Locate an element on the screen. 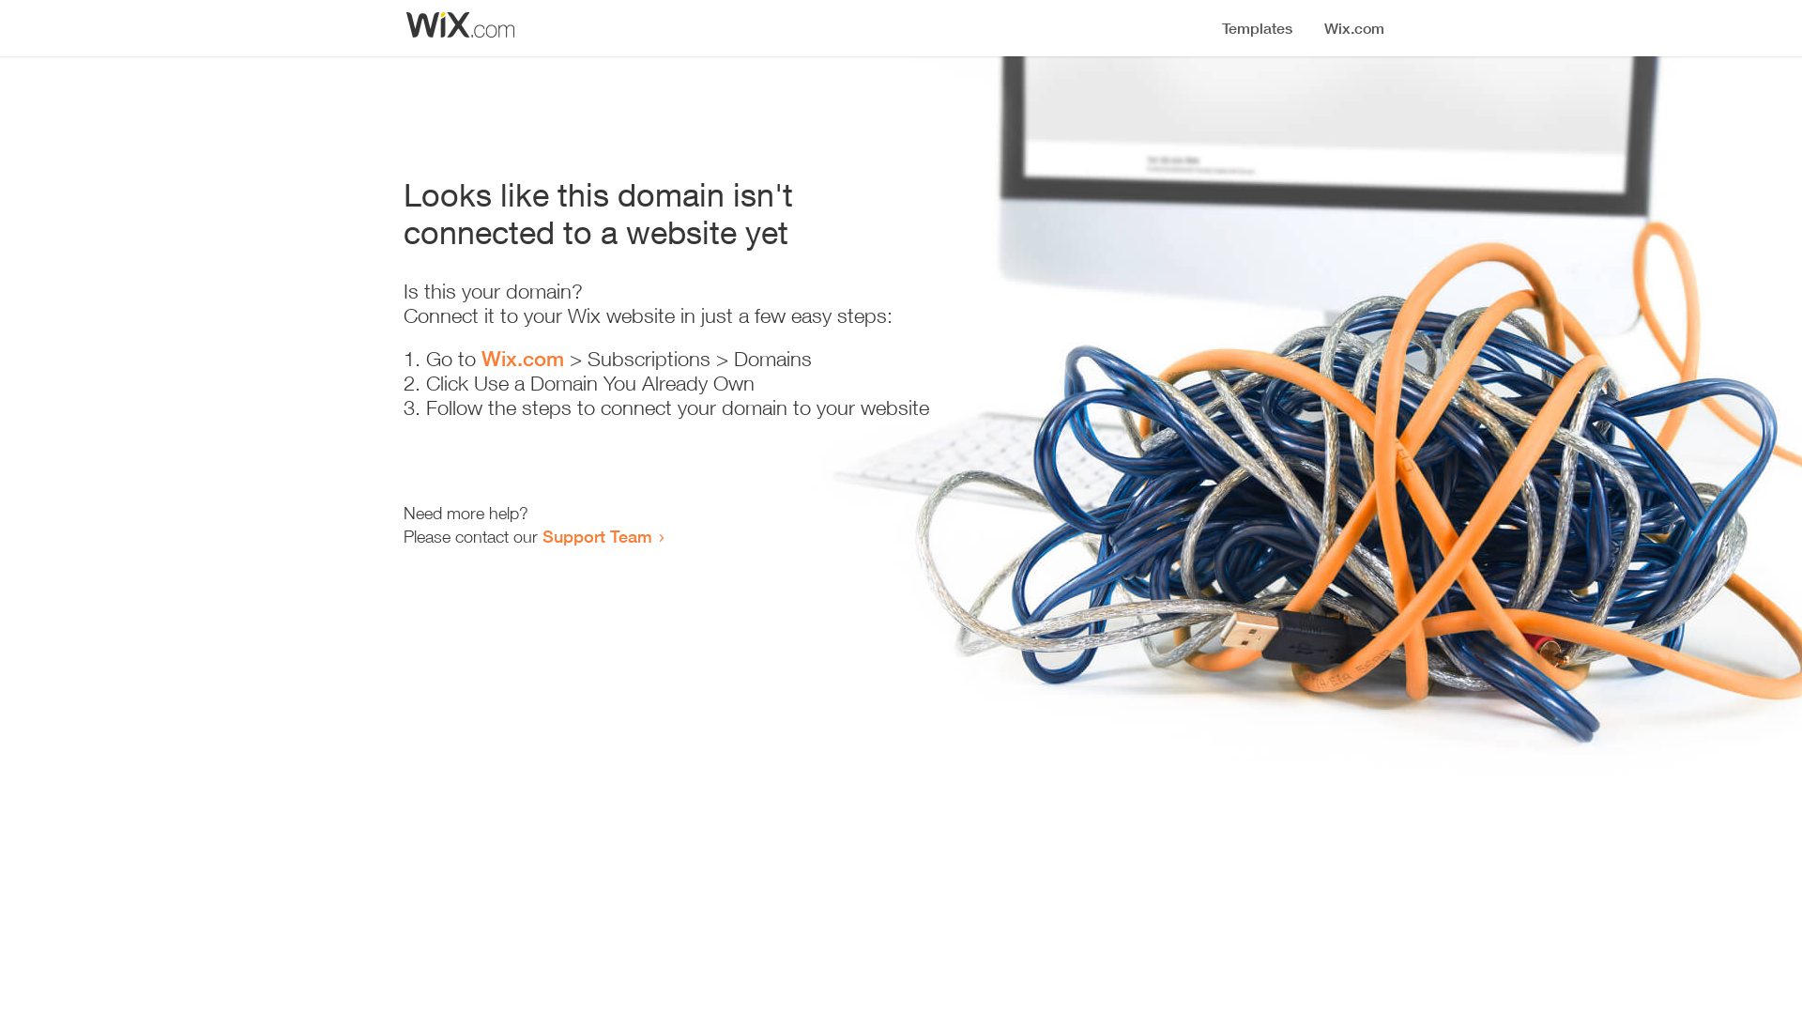 Image resolution: width=1802 pixels, height=1014 pixels. Wix.com is located at coordinates (523, 359).